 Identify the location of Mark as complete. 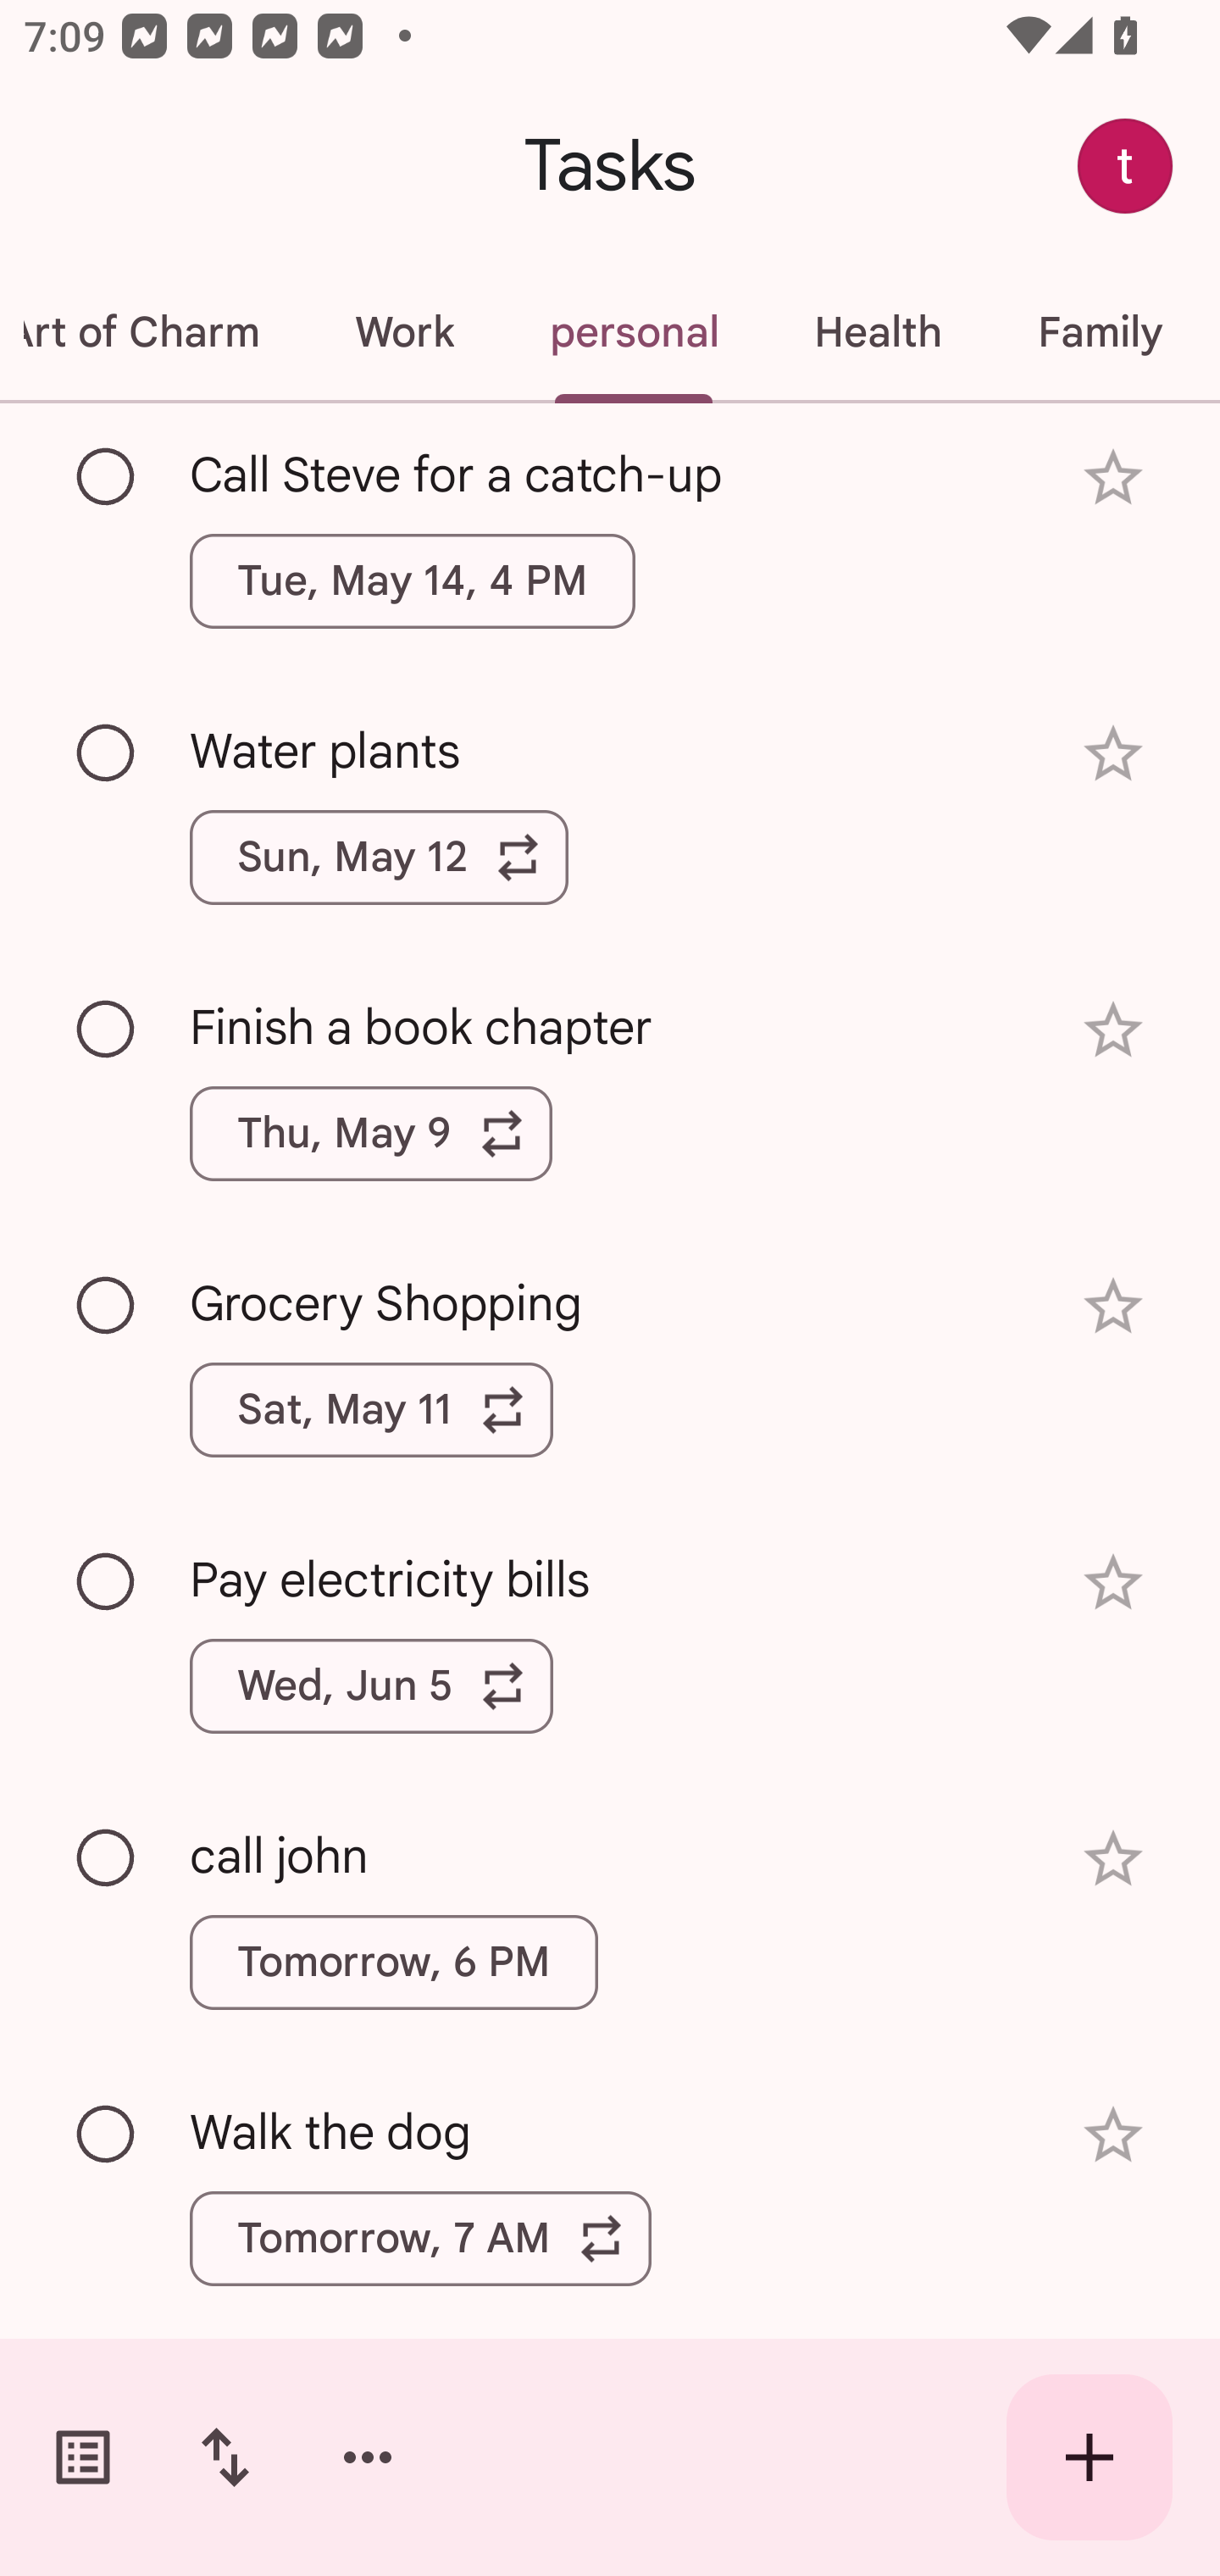
(107, 2135).